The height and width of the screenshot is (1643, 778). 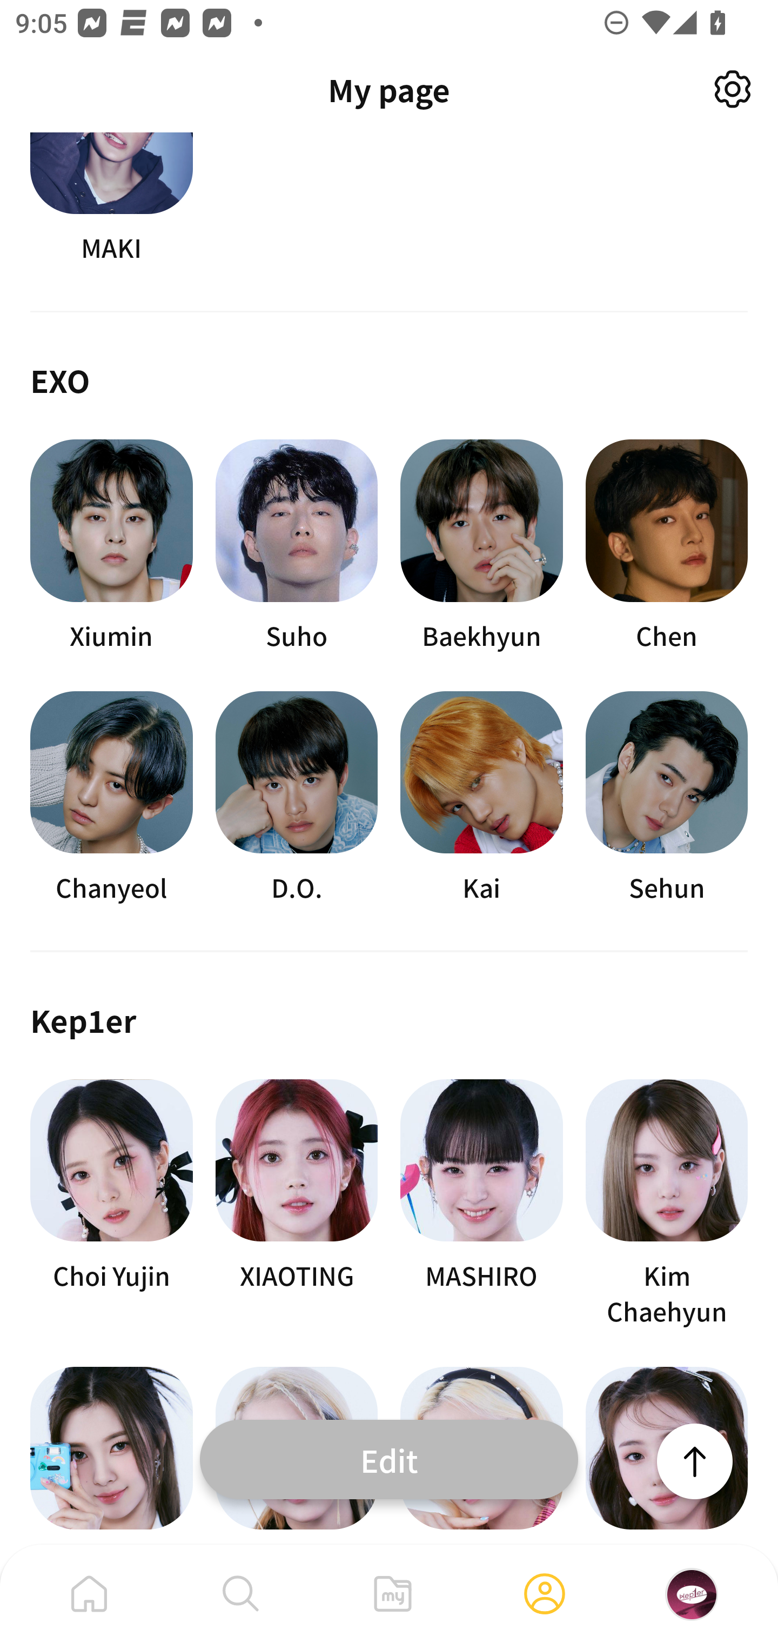 I want to click on Kai, so click(x=482, y=798).